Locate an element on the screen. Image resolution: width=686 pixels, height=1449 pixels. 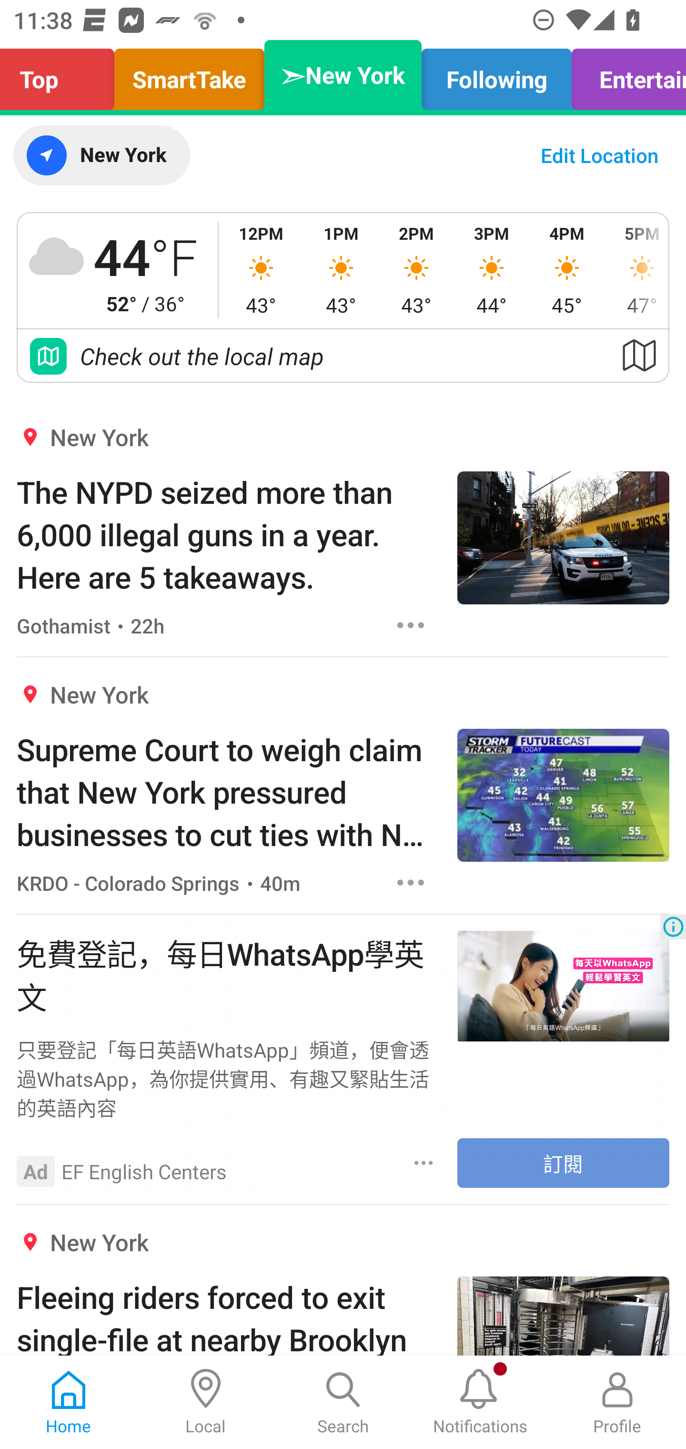
➣New York is located at coordinates (343, 75).